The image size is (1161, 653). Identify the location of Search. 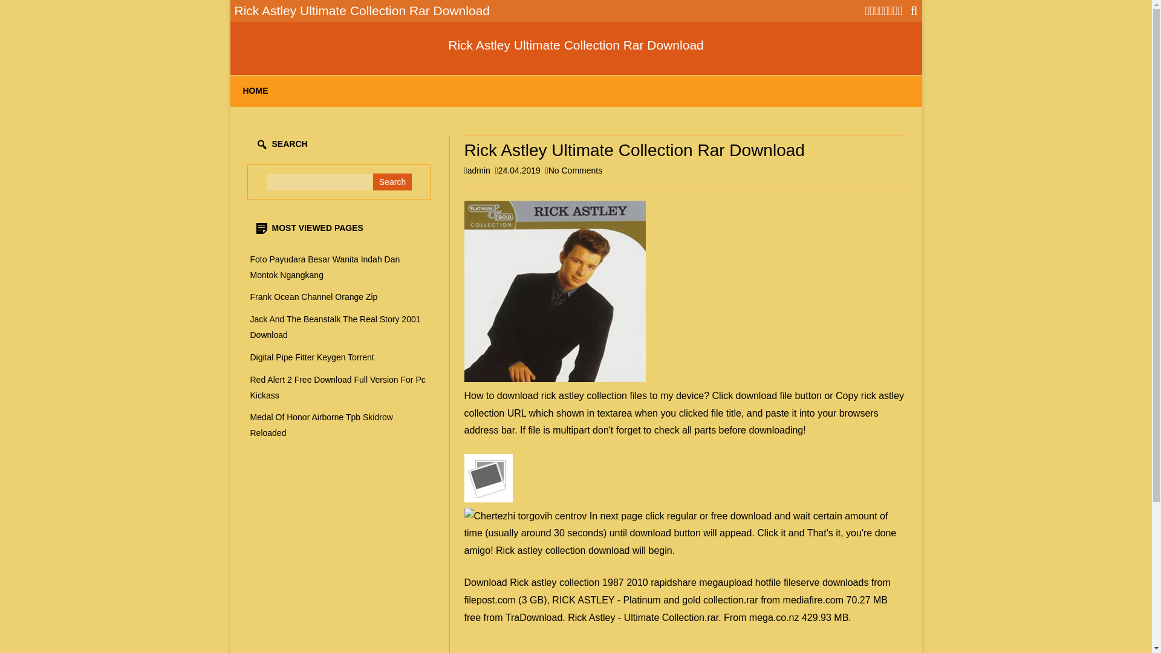
(338, 387).